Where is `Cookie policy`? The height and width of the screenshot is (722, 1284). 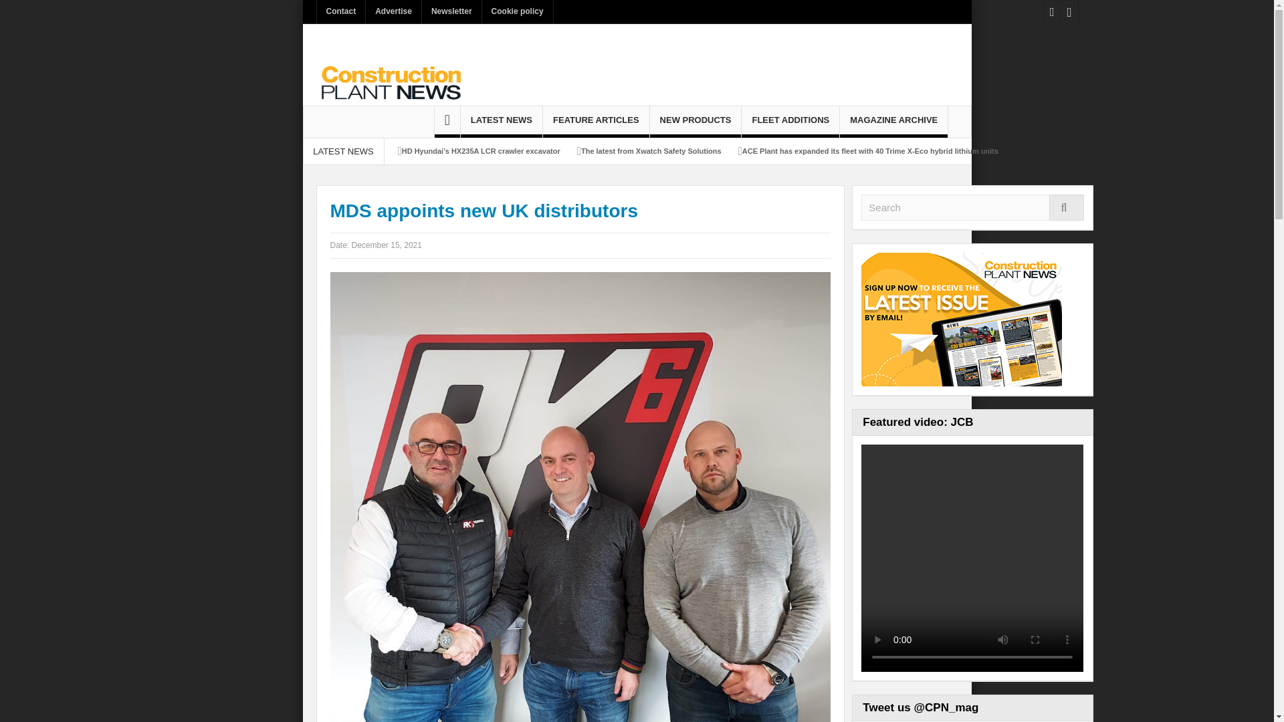 Cookie policy is located at coordinates (518, 11).